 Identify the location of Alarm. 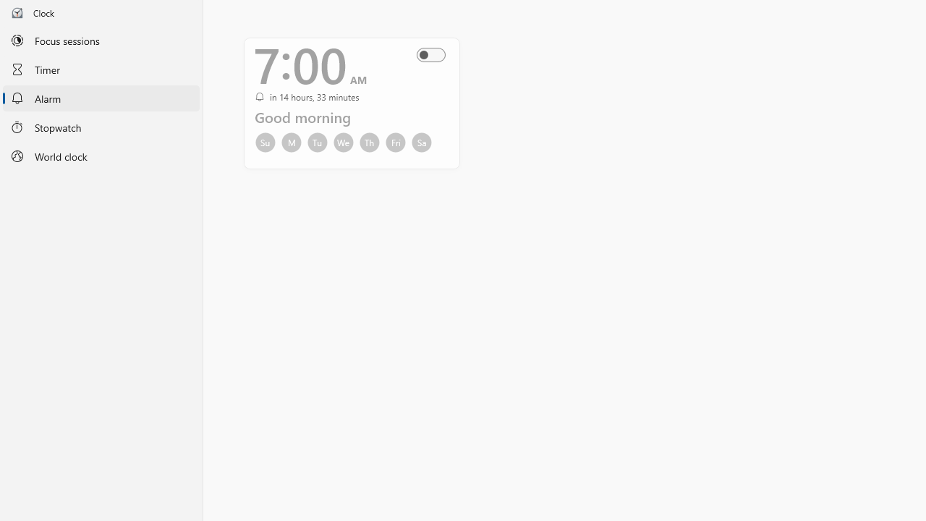
(101, 98).